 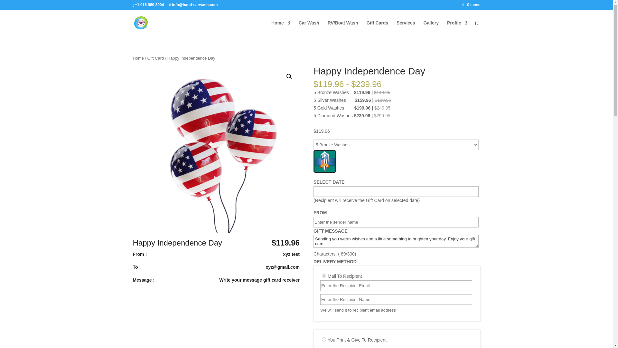 What do you see at coordinates (471, 5) in the screenshot?
I see `0 Items` at bounding box center [471, 5].